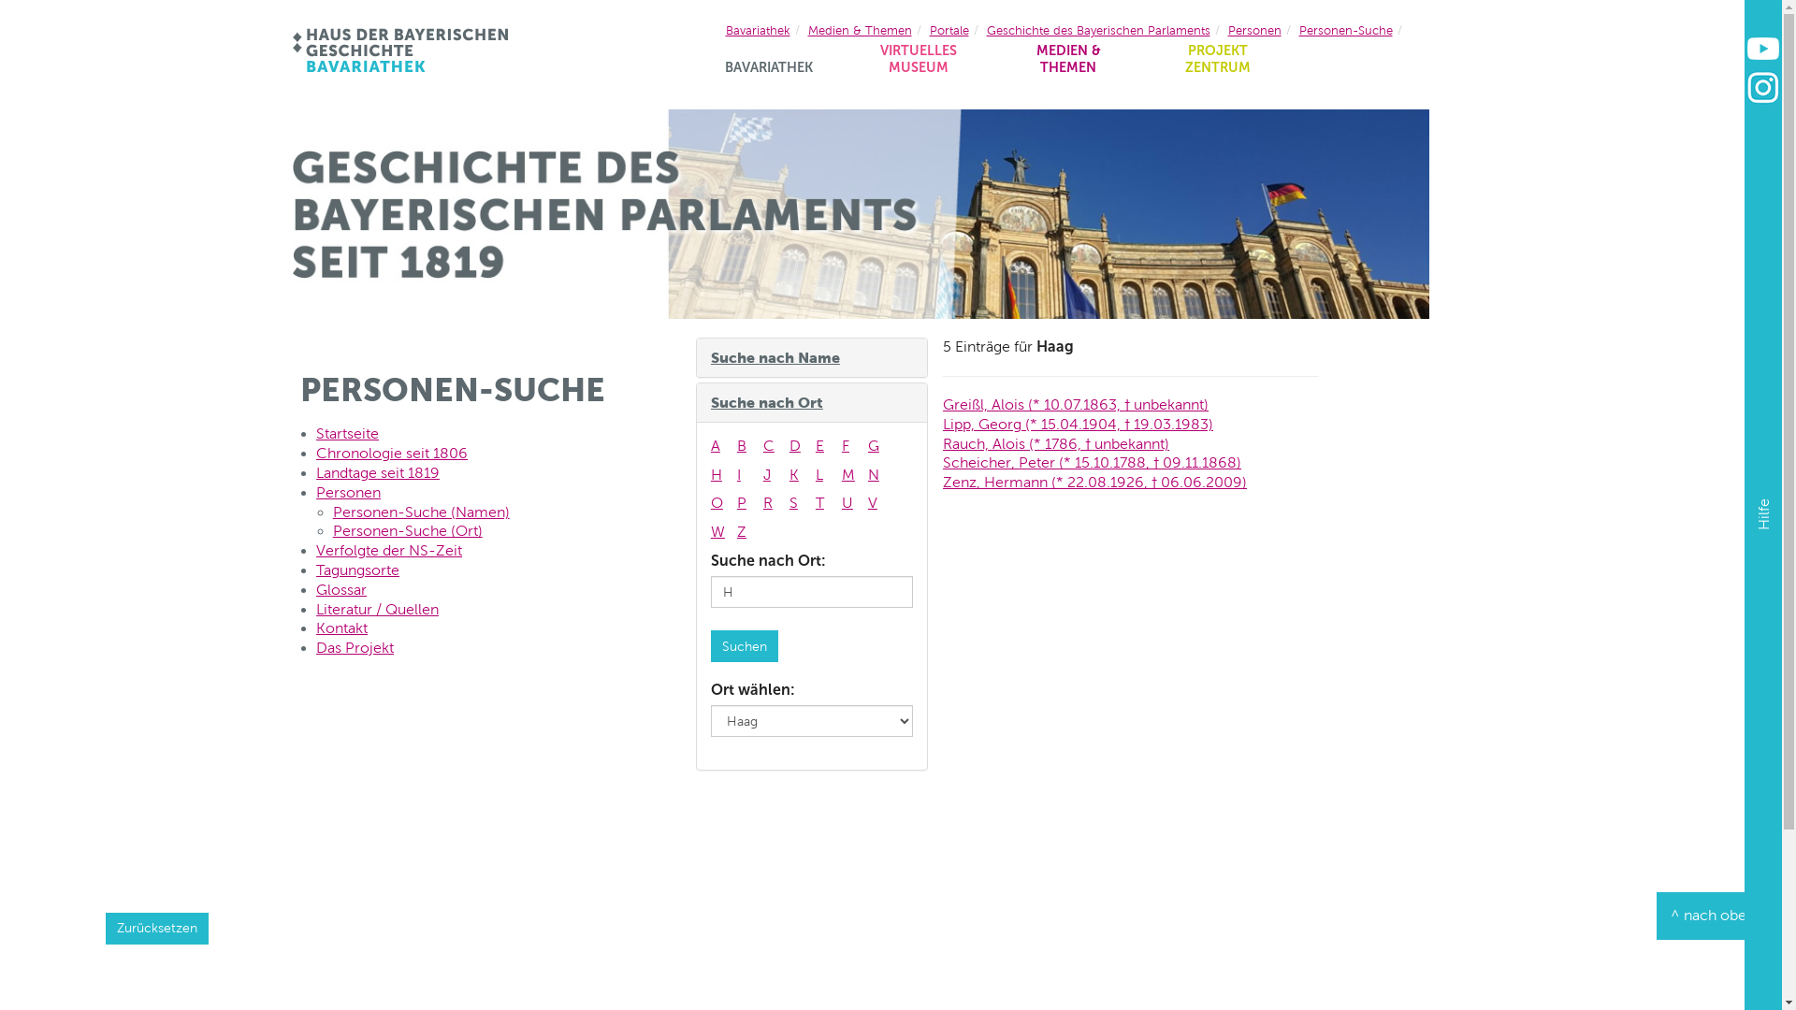  What do you see at coordinates (389, 550) in the screenshot?
I see `Verfolgte der NS-Zeit` at bounding box center [389, 550].